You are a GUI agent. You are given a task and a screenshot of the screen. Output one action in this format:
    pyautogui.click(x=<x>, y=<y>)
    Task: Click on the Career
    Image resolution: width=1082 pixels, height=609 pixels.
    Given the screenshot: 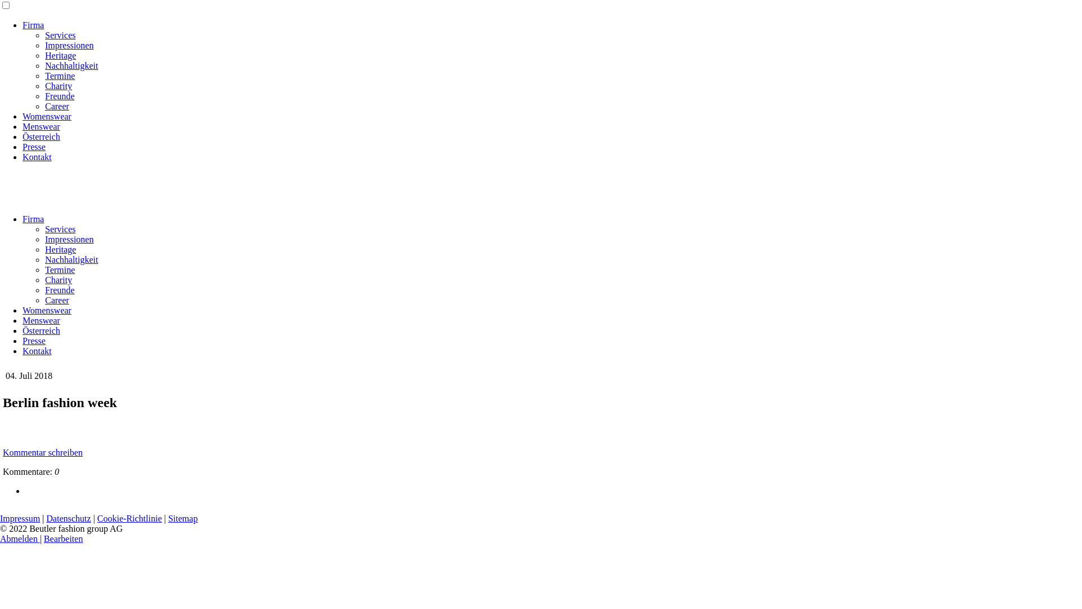 What is the action you would take?
    pyautogui.click(x=57, y=300)
    